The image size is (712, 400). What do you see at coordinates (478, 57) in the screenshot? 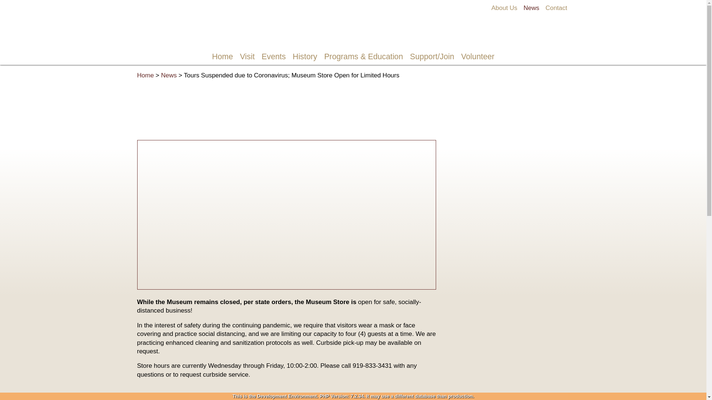
I see `Volunteer` at bounding box center [478, 57].